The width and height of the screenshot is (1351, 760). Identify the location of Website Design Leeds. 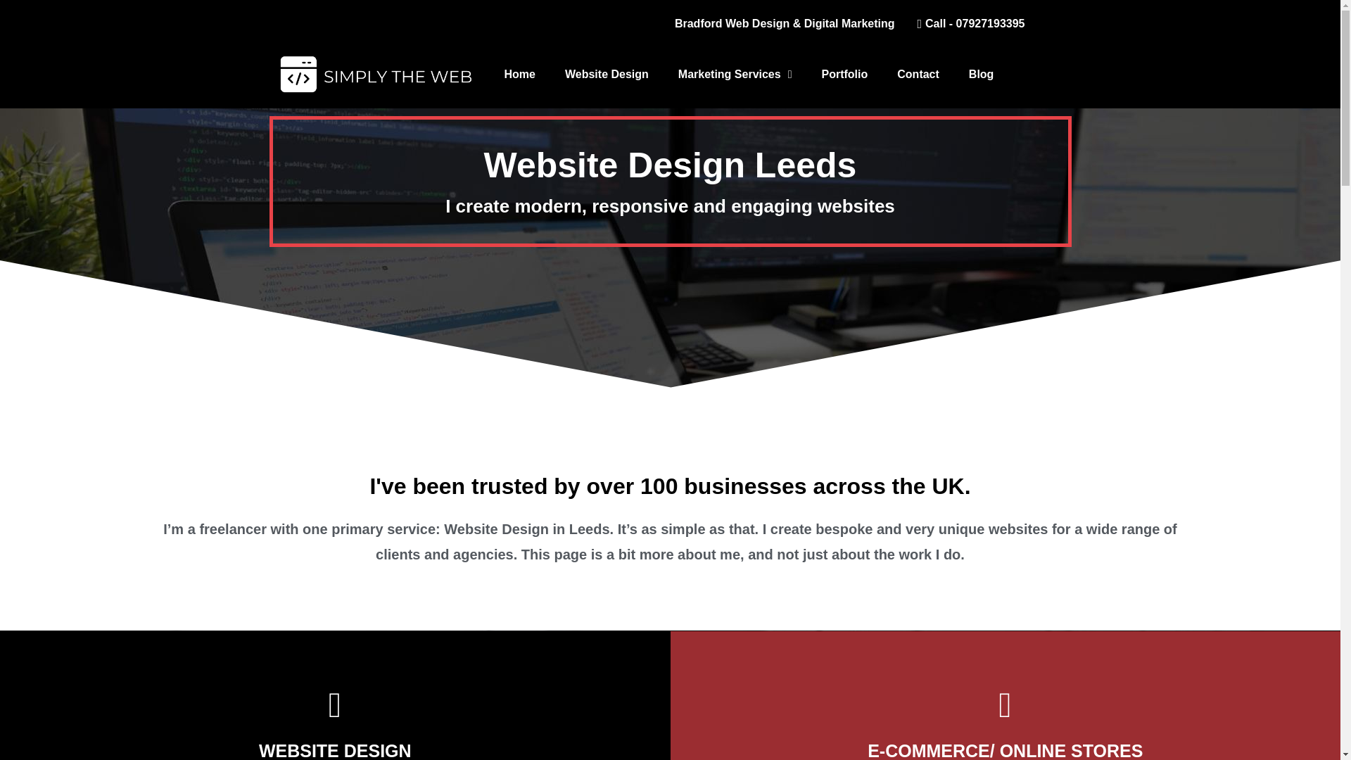
(1047, 73).